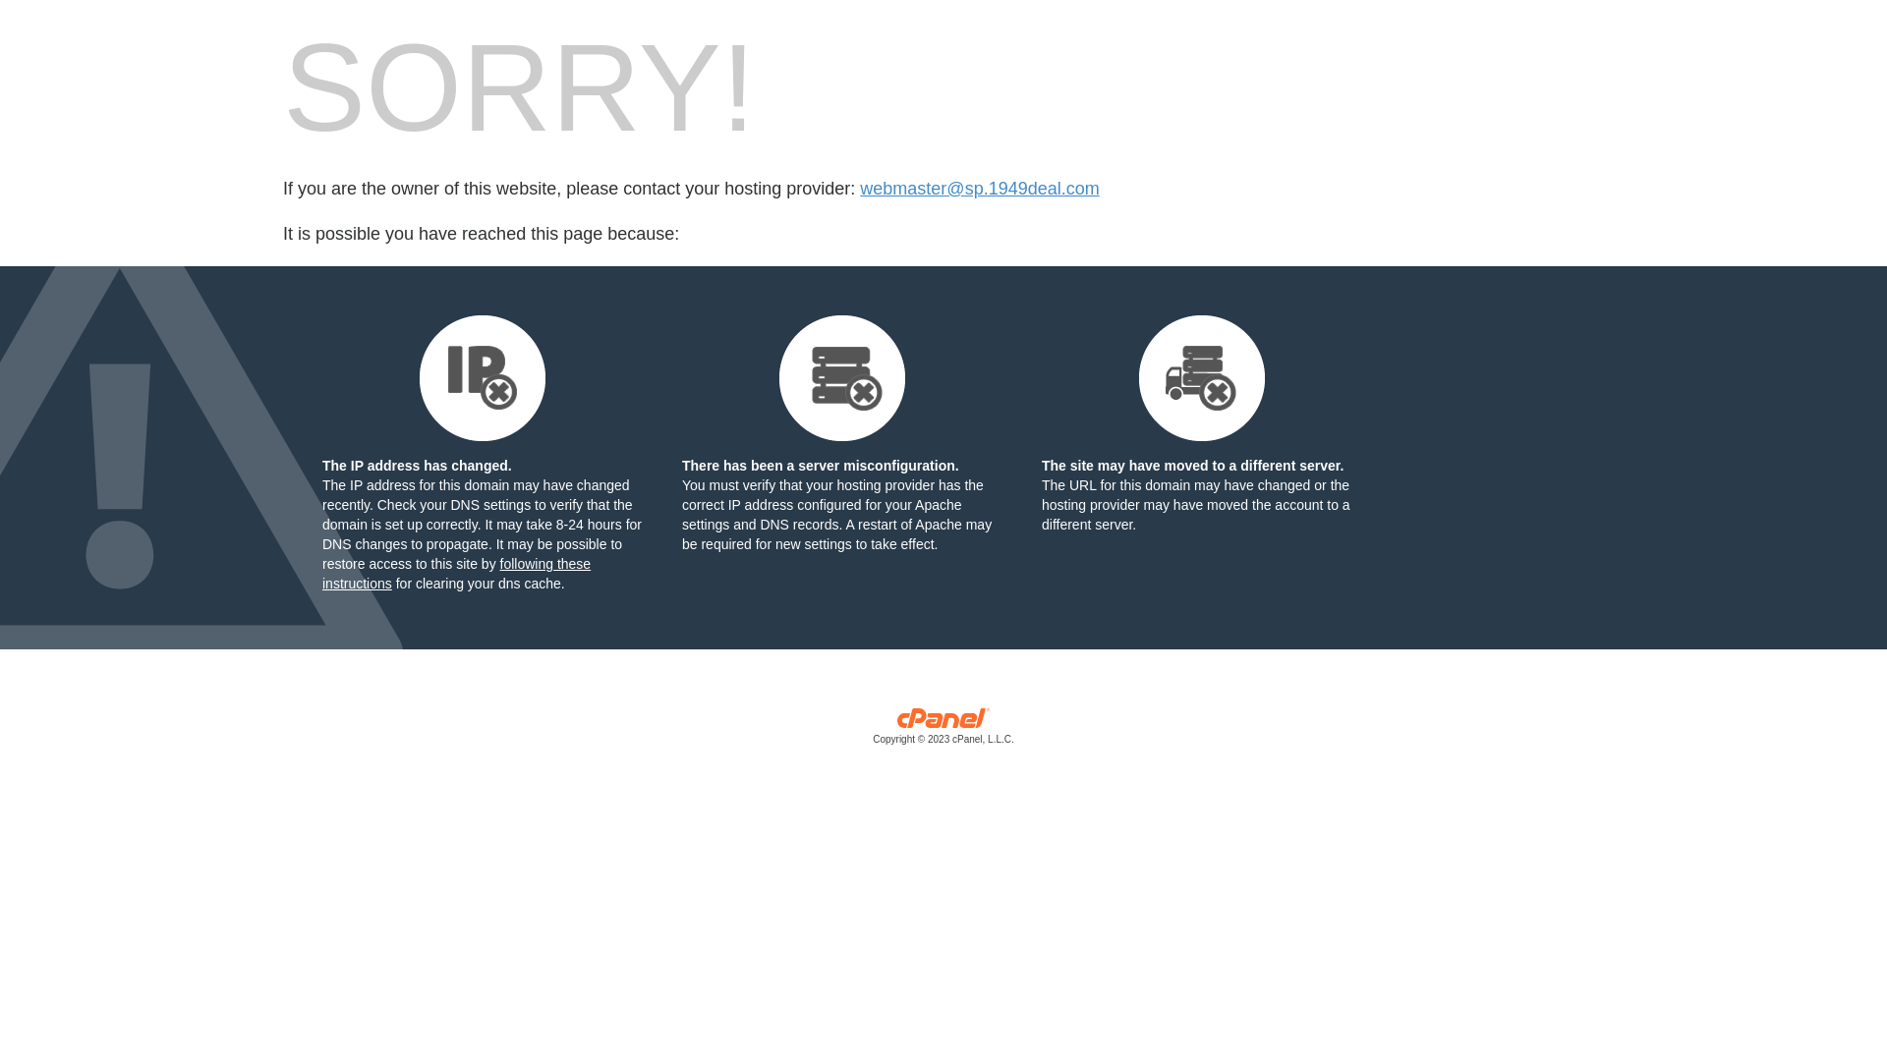 This screenshot has height=1061, width=1887. I want to click on following these instructions, so click(456, 574).